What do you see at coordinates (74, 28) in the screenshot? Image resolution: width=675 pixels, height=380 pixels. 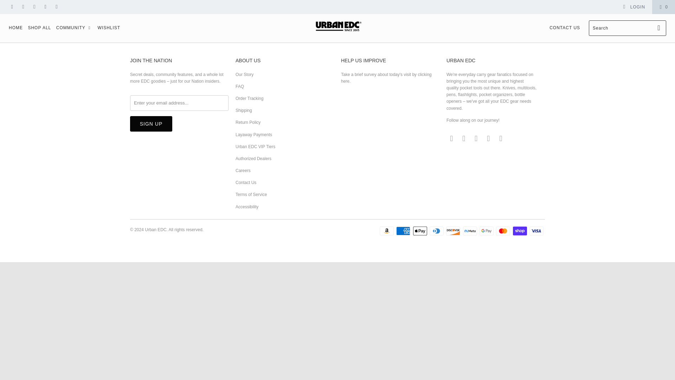 I see `COMMUNITY` at bounding box center [74, 28].